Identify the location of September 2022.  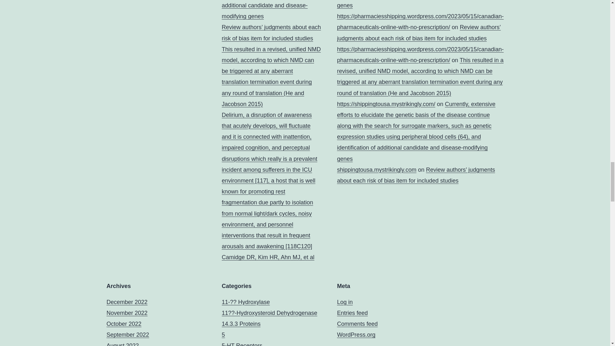
(127, 334).